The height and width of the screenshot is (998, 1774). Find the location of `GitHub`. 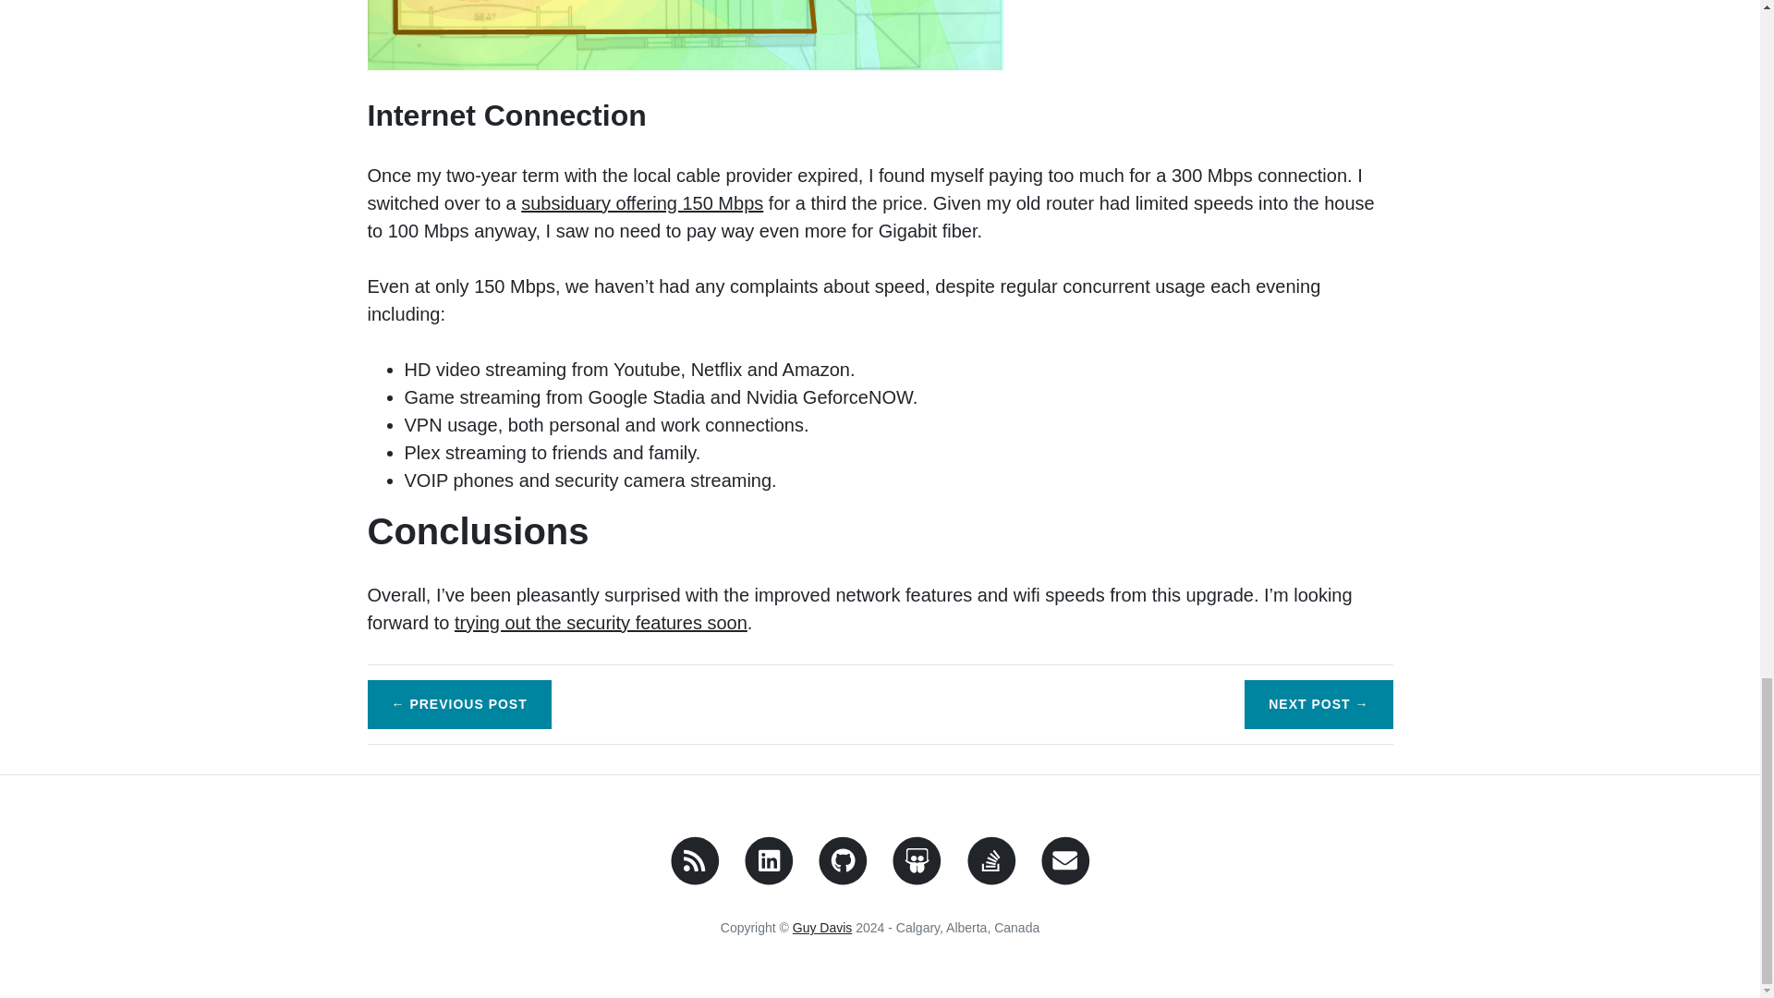

GitHub is located at coordinates (843, 877).